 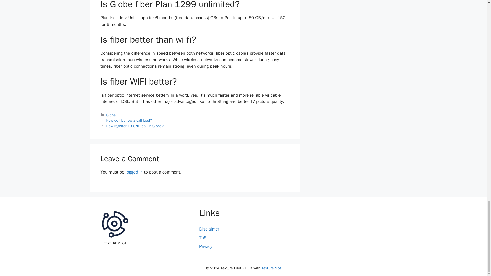 I want to click on Privacy, so click(x=206, y=246).